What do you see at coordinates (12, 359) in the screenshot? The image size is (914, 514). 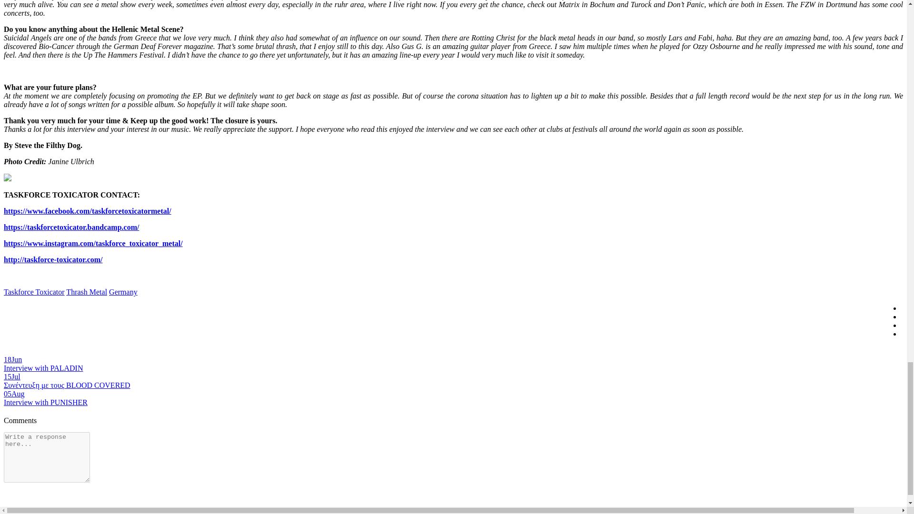 I see `18Jun` at bounding box center [12, 359].